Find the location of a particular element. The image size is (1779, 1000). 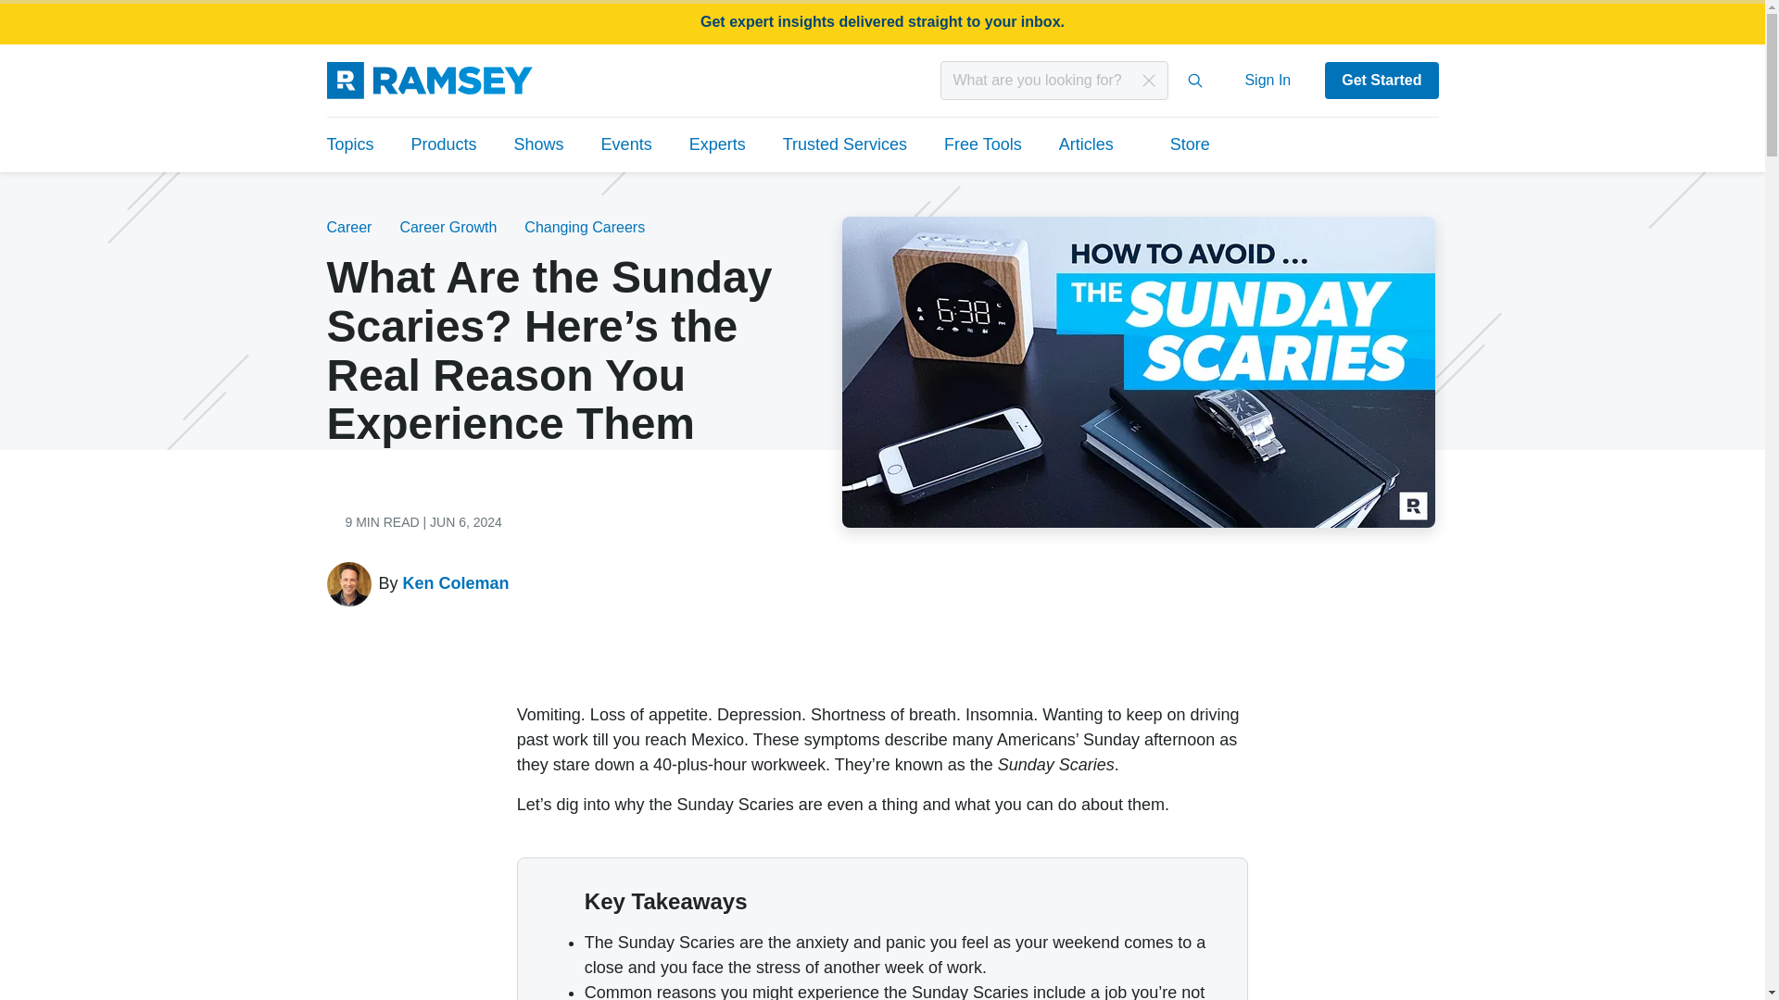

Get Started is located at coordinates (1381, 80).